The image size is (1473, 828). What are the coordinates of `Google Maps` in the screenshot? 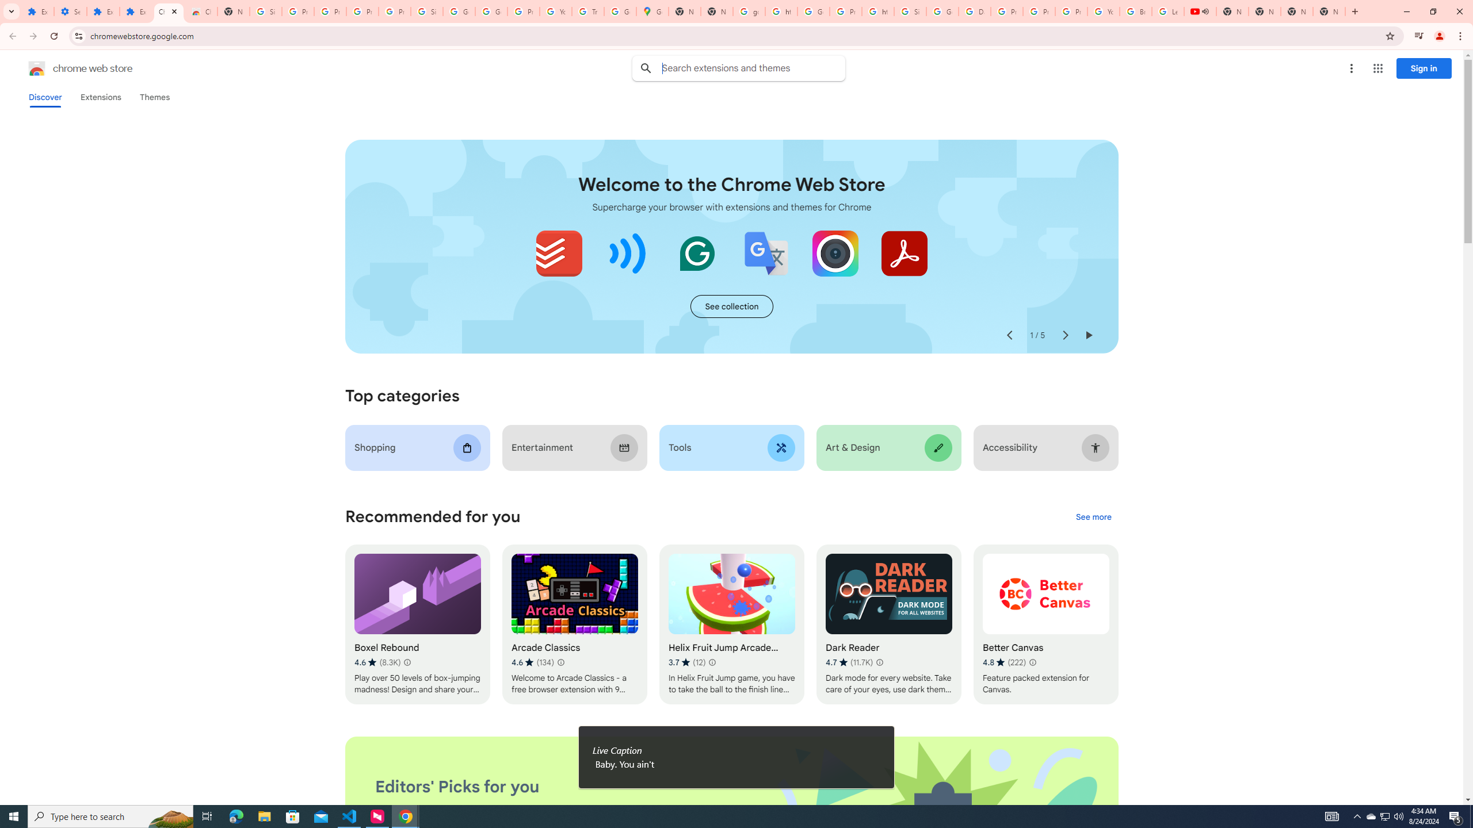 It's located at (652, 11).